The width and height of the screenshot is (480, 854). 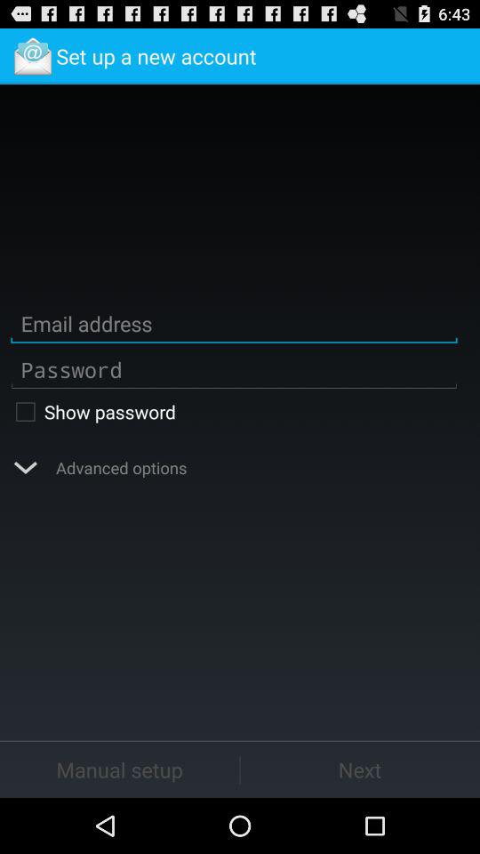 What do you see at coordinates (234, 411) in the screenshot?
I see `swipe to the show password item` at bounding box center [234, 411].